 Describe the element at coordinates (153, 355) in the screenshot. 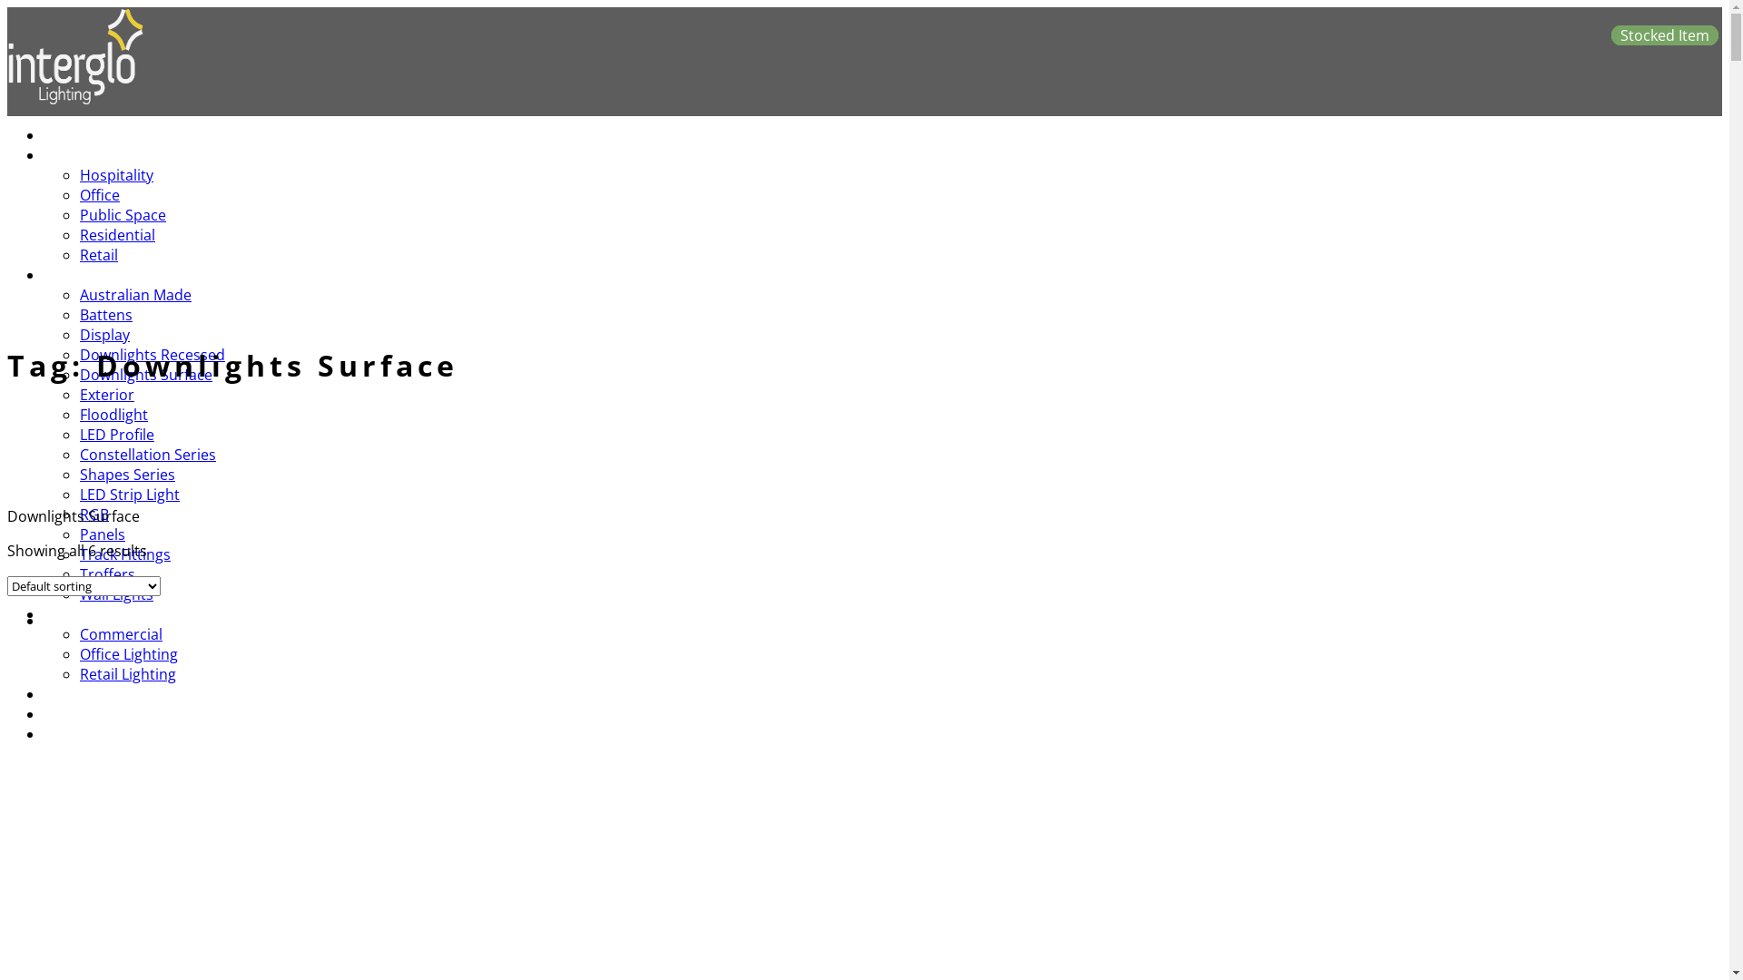

I see `Downlights Recessed` at that location.